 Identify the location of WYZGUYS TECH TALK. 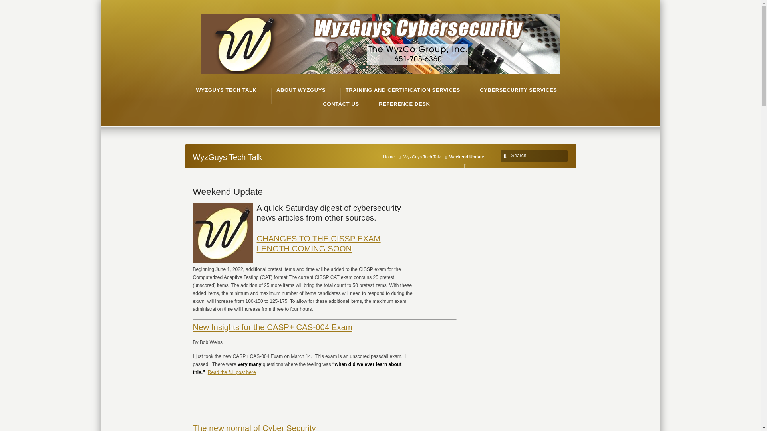
(226, 90).